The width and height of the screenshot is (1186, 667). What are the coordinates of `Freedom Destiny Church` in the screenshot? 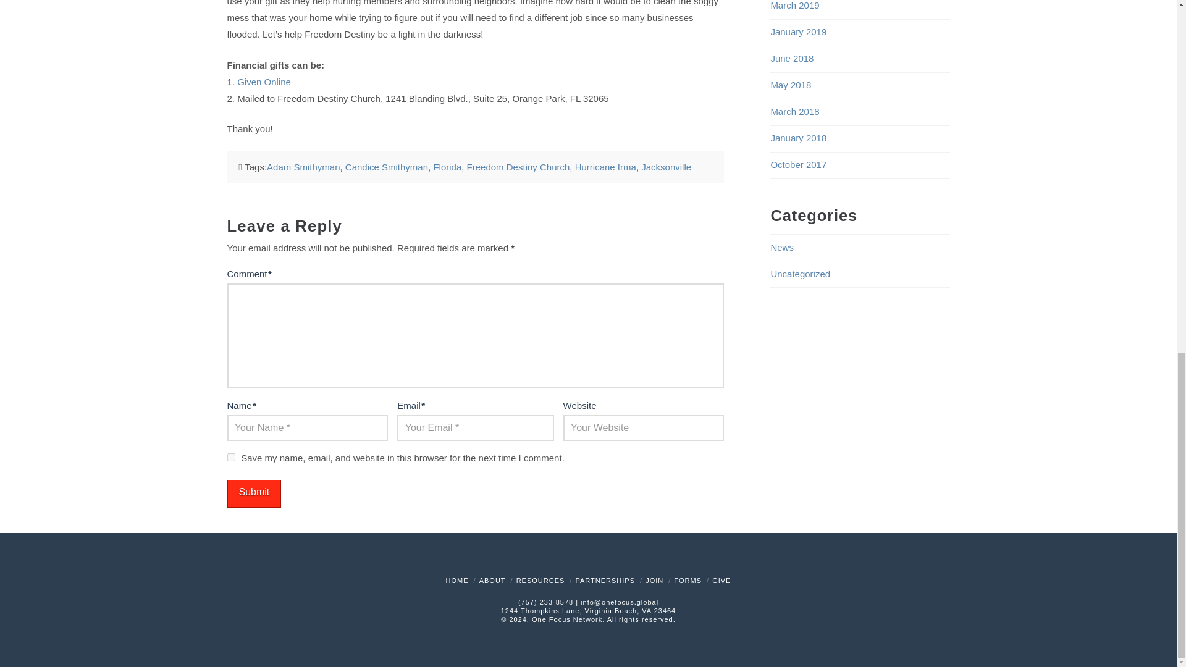 It's located at (519, 167).